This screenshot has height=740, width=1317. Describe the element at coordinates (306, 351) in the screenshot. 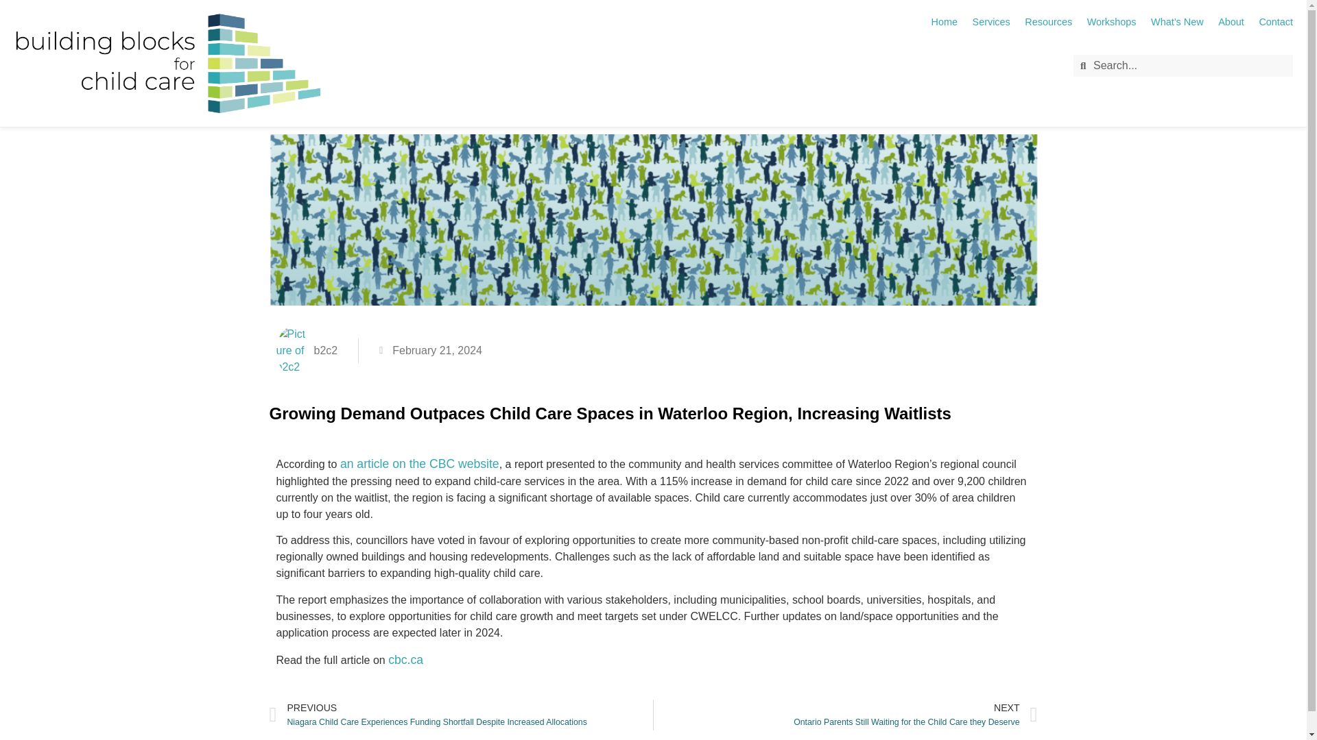

I see `b2c2` at that location.